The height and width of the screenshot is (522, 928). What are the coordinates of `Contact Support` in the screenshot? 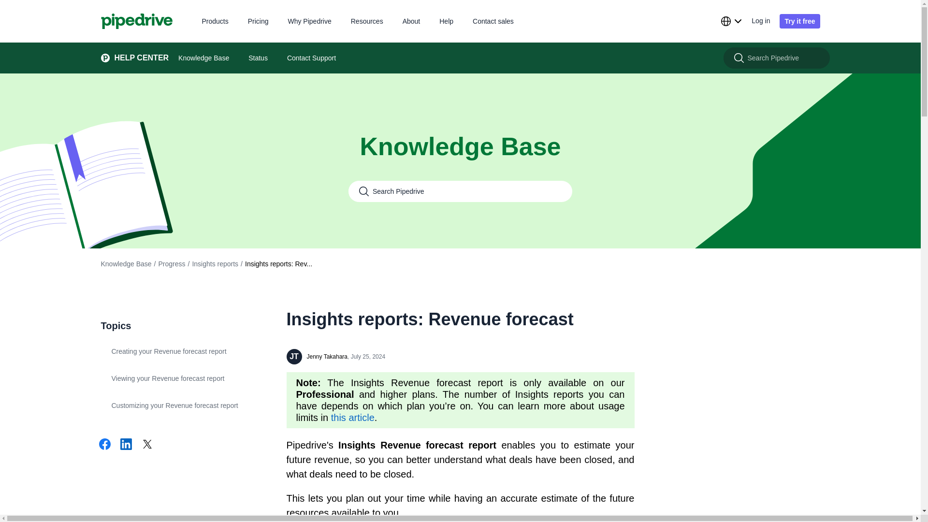 It's located at (311, 58).